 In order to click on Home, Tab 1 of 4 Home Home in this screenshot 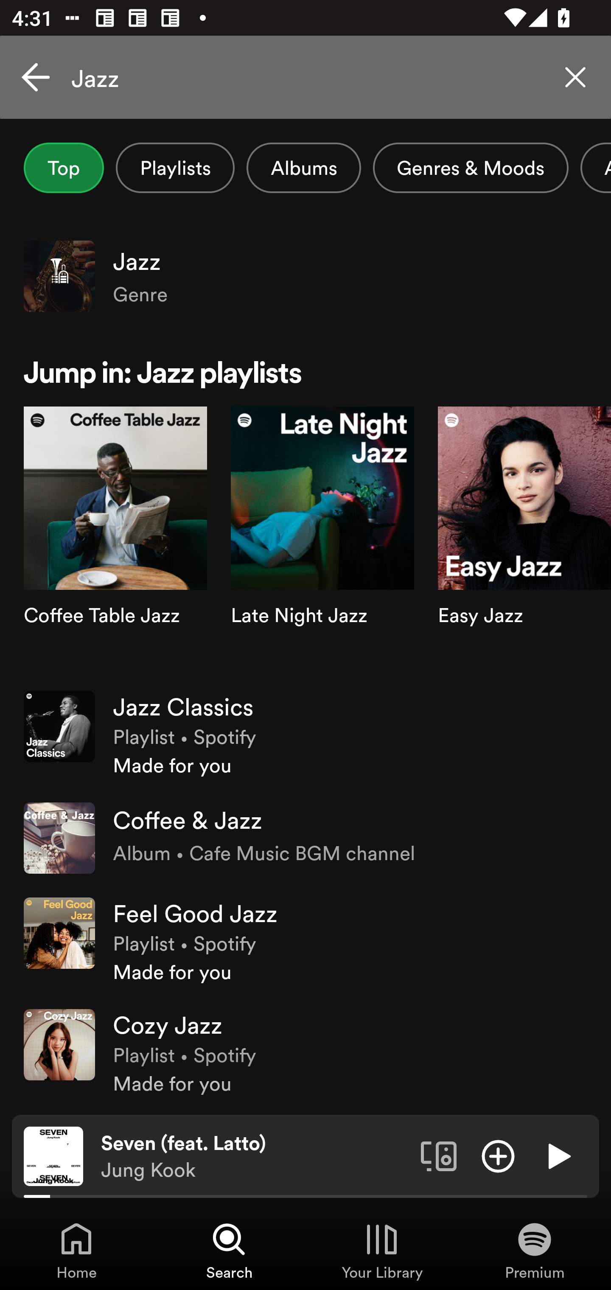, I will do `click(76, 1250)`.